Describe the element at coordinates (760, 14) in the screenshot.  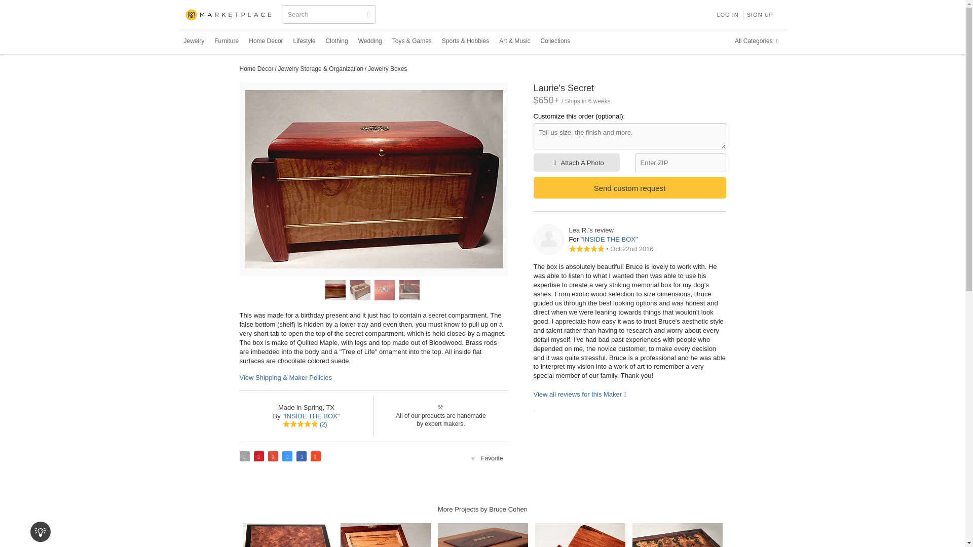
I see `SIGN UP` at that location.